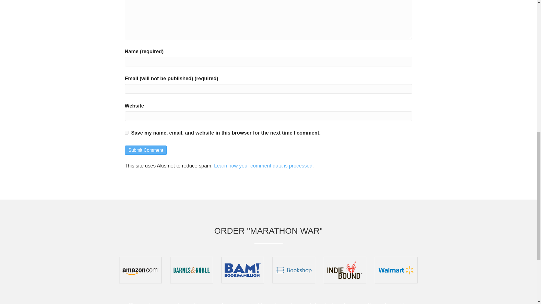 This screenshot has height=304, width=541. What do you see at coordinates (126, 133) in the screenshot?
I see `yes` at bounding box center [126, 133].